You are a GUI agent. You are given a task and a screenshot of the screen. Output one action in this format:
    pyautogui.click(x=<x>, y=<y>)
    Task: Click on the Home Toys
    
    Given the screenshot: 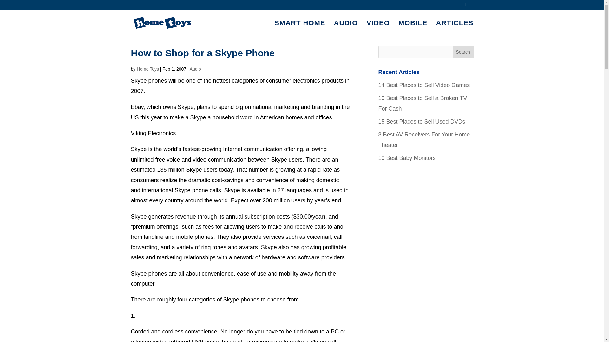 What is the action you would take?
    pyautogui.click(x=148, y=69)
    